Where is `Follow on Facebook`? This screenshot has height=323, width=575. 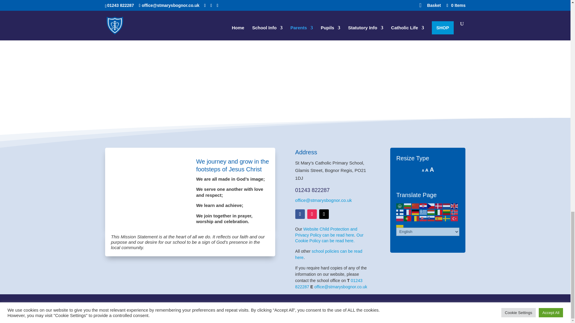 Follow on Facebook is located at coordinates (300, 214).